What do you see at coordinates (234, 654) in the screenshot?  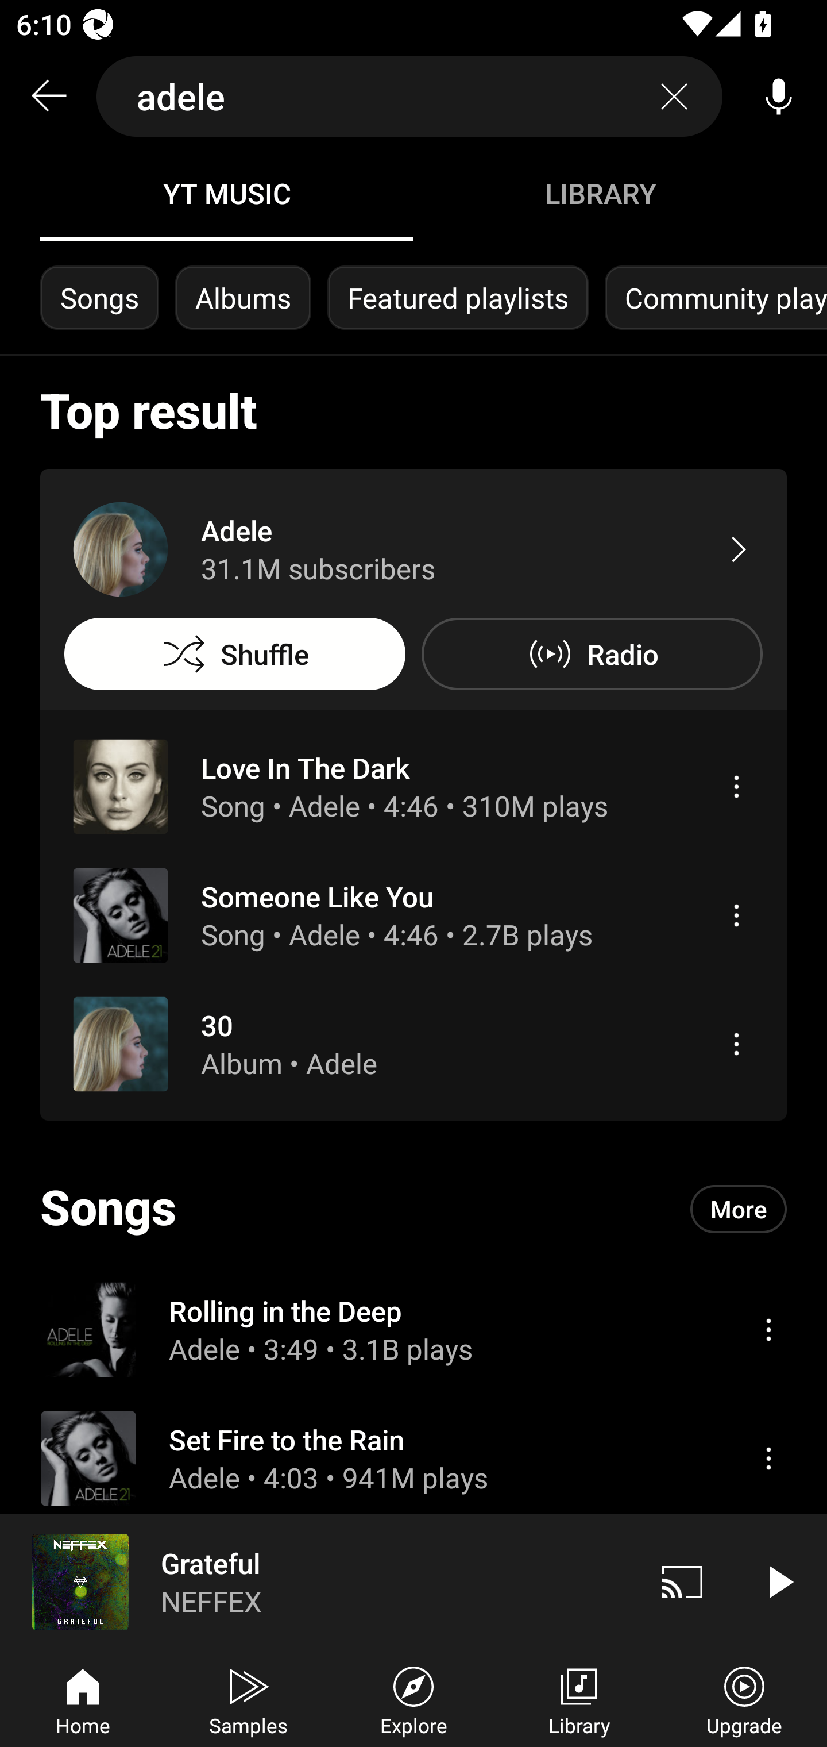 I see `Shuffle` at bounding box center [234, 654].